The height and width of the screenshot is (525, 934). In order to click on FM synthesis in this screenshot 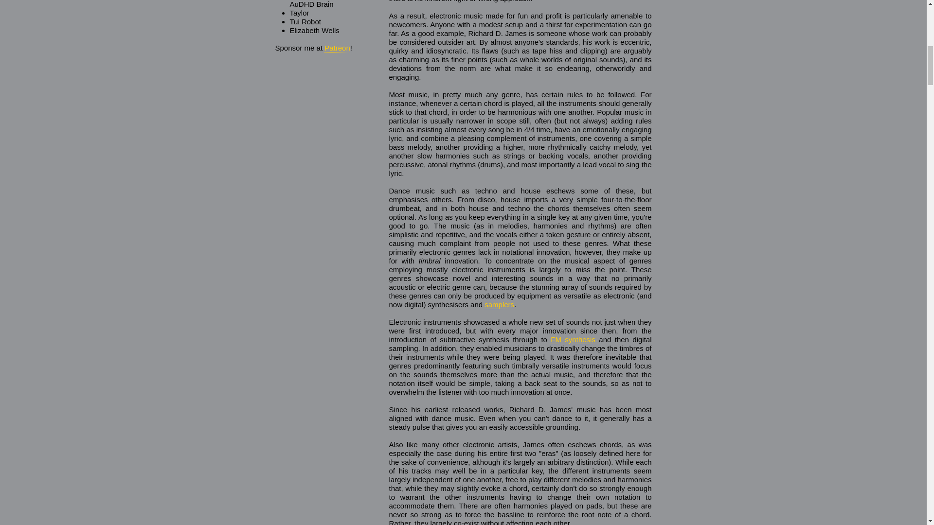, I will do `click(573, 340)`.